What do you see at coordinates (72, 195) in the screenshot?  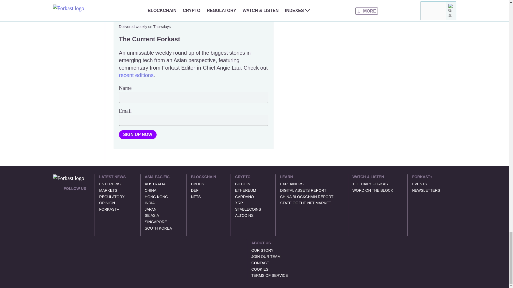 I see `Forkast's profile on LinkedIn` at bounding box center [72, 195].